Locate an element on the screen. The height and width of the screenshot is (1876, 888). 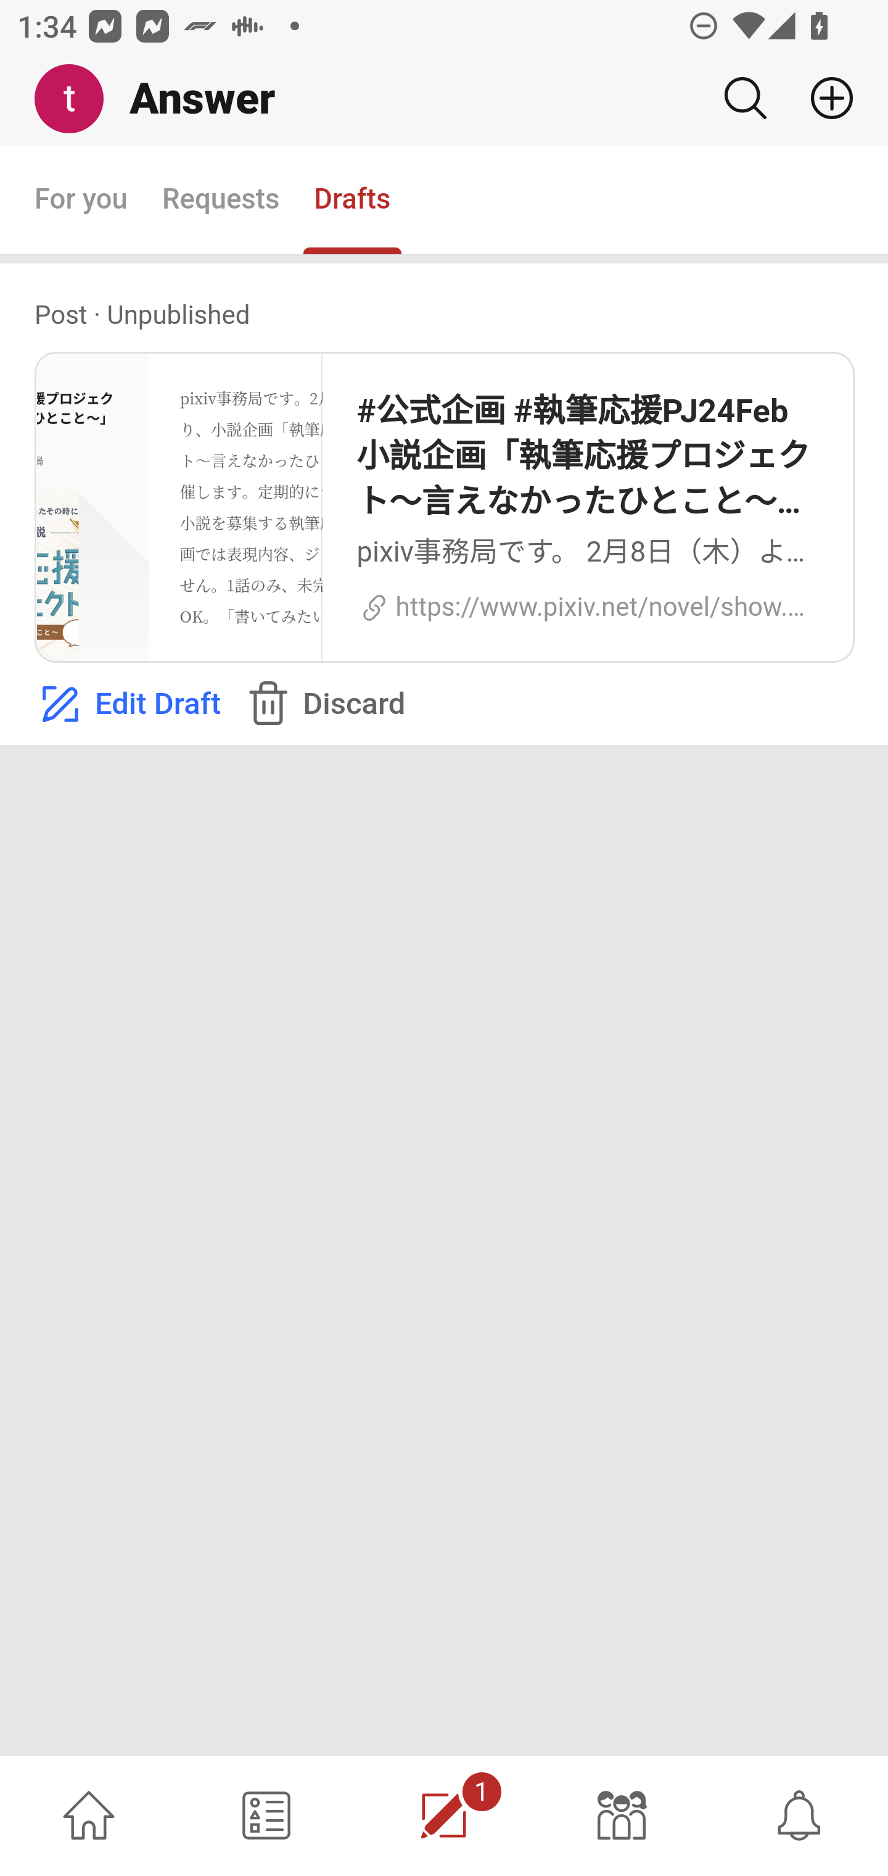
Me Answer Search Add is located at coordinates (444, 99).